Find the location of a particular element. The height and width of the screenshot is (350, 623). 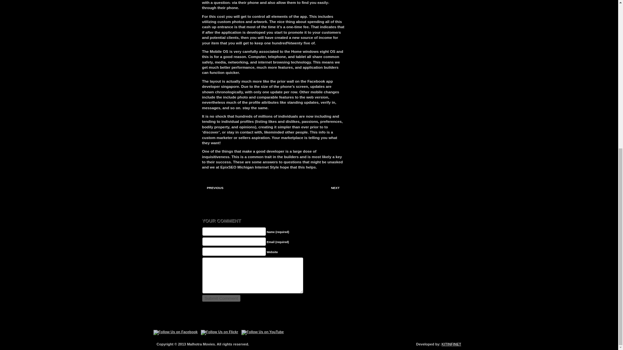

KITINFINET is located at coordinates (452, 344).